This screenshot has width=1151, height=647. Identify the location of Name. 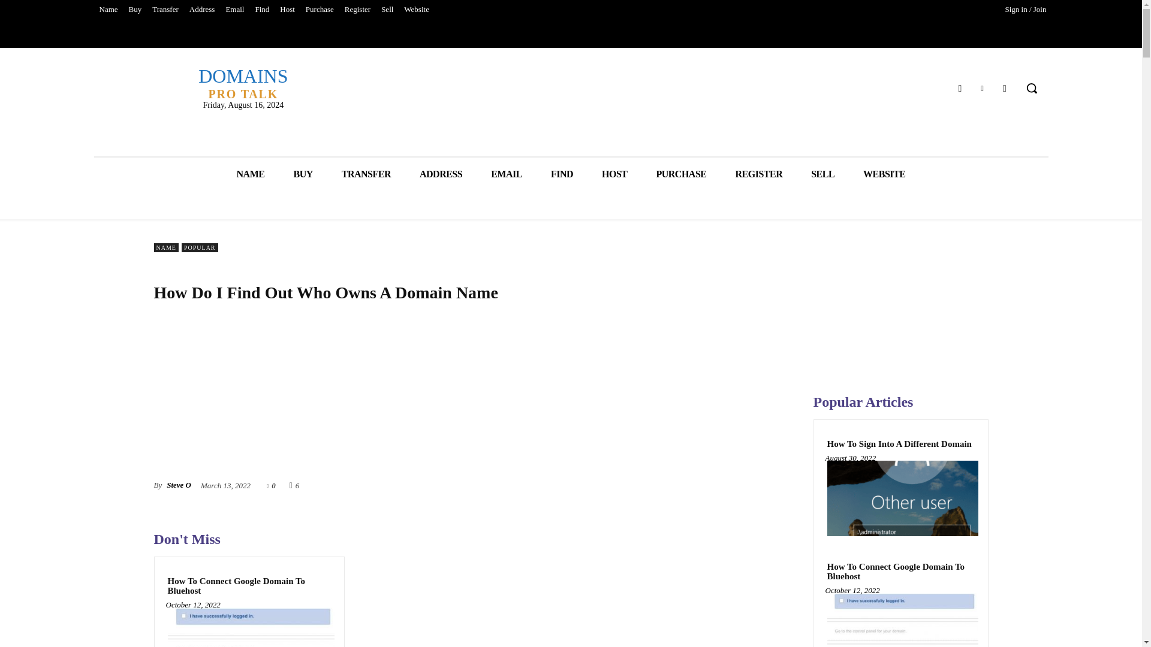
(108, 10).